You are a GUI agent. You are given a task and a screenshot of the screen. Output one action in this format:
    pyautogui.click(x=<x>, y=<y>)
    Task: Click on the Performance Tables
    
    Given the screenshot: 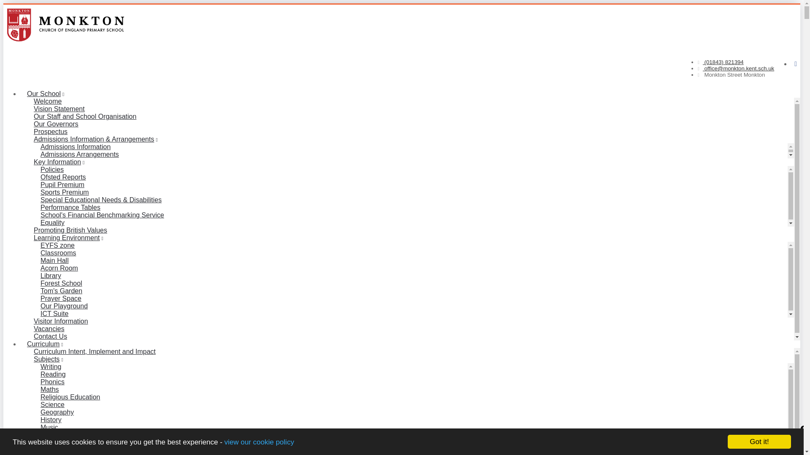 What is the action you would take?
    pyautogui.click(x=70, y=207)
    